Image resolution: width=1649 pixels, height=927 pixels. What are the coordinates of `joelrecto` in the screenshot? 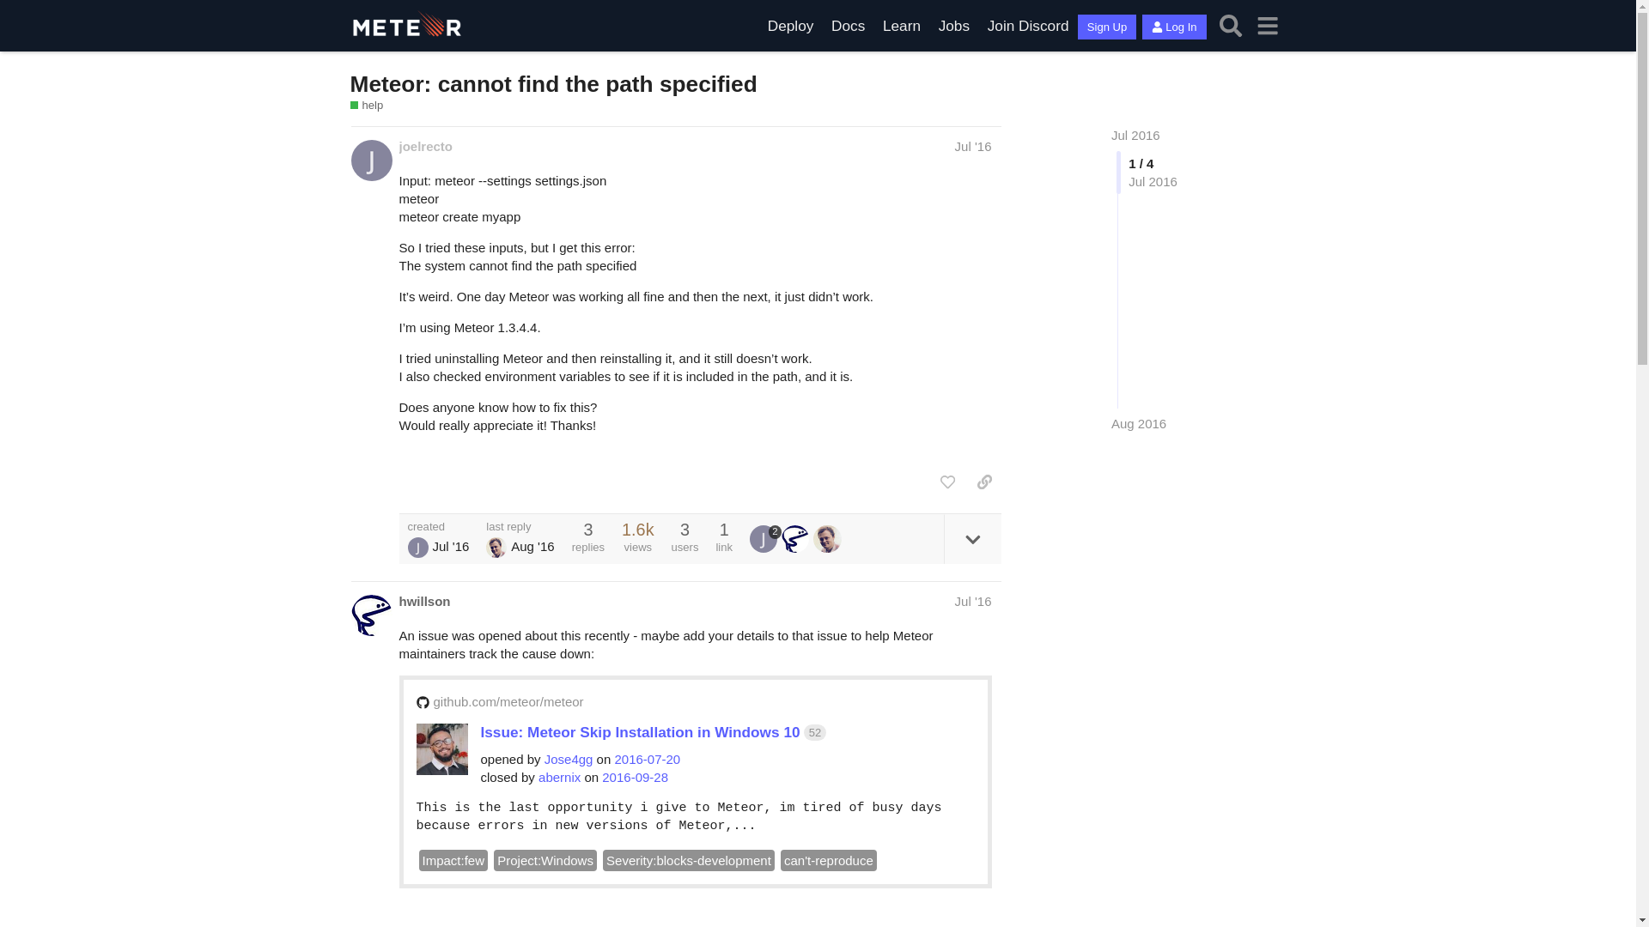 It's located at (425, 146).